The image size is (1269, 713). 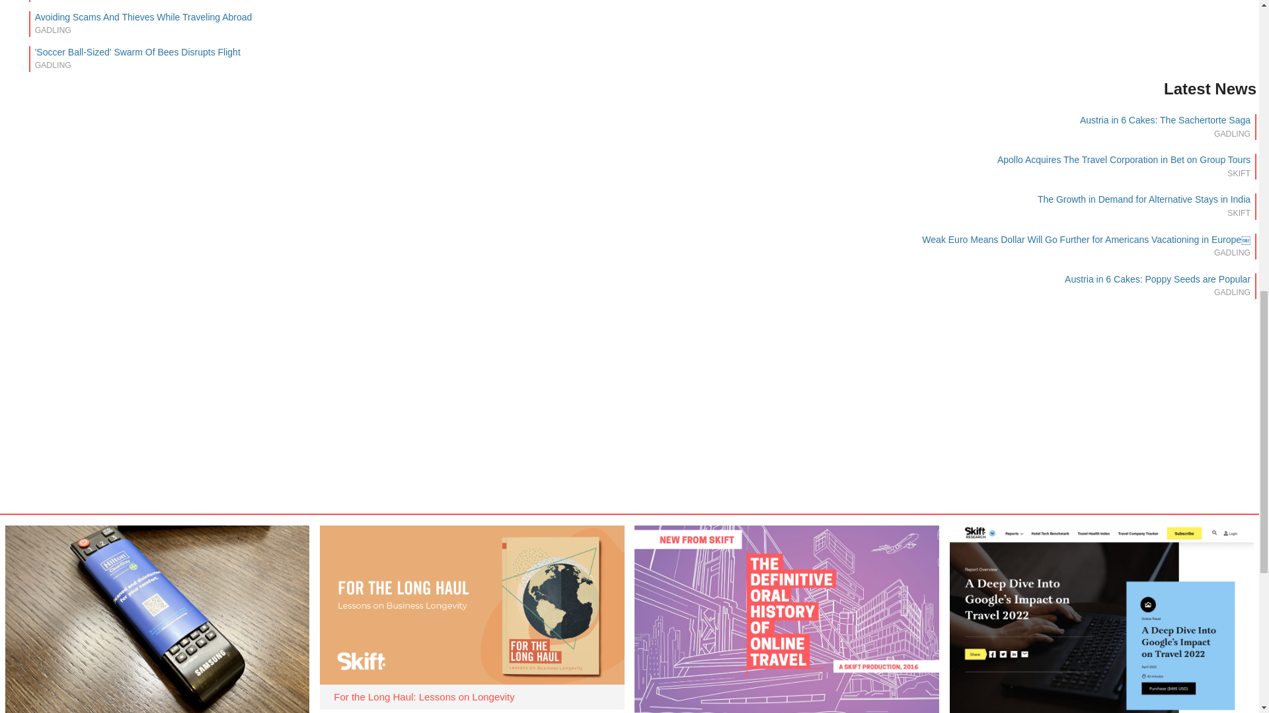 What do you see at coordinates (1124, 160) in the screenshot?
I see `Apollo Acquires The Travel Corporation in Bet on Group Tours` at bounding box center [1124, 160].